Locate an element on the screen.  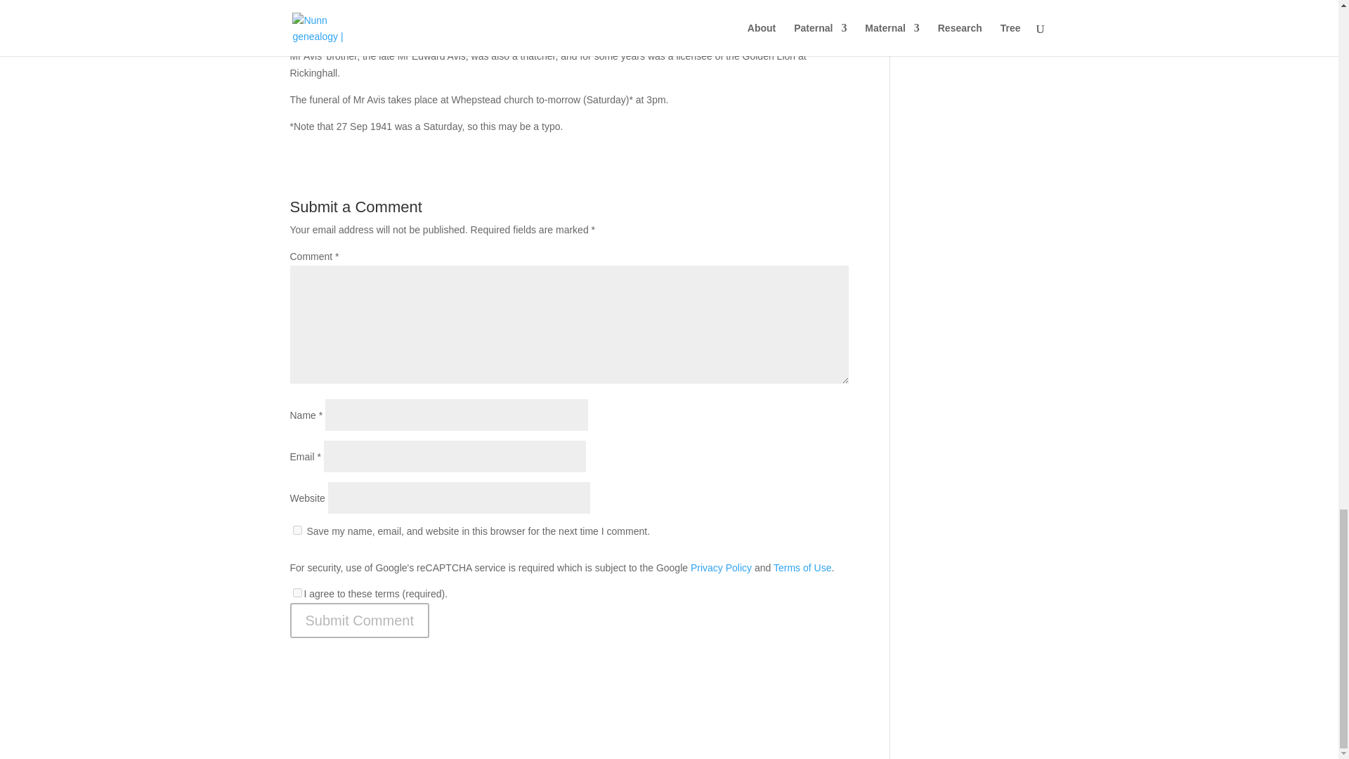
Privacy Policy is located at coordinates (721, 568).